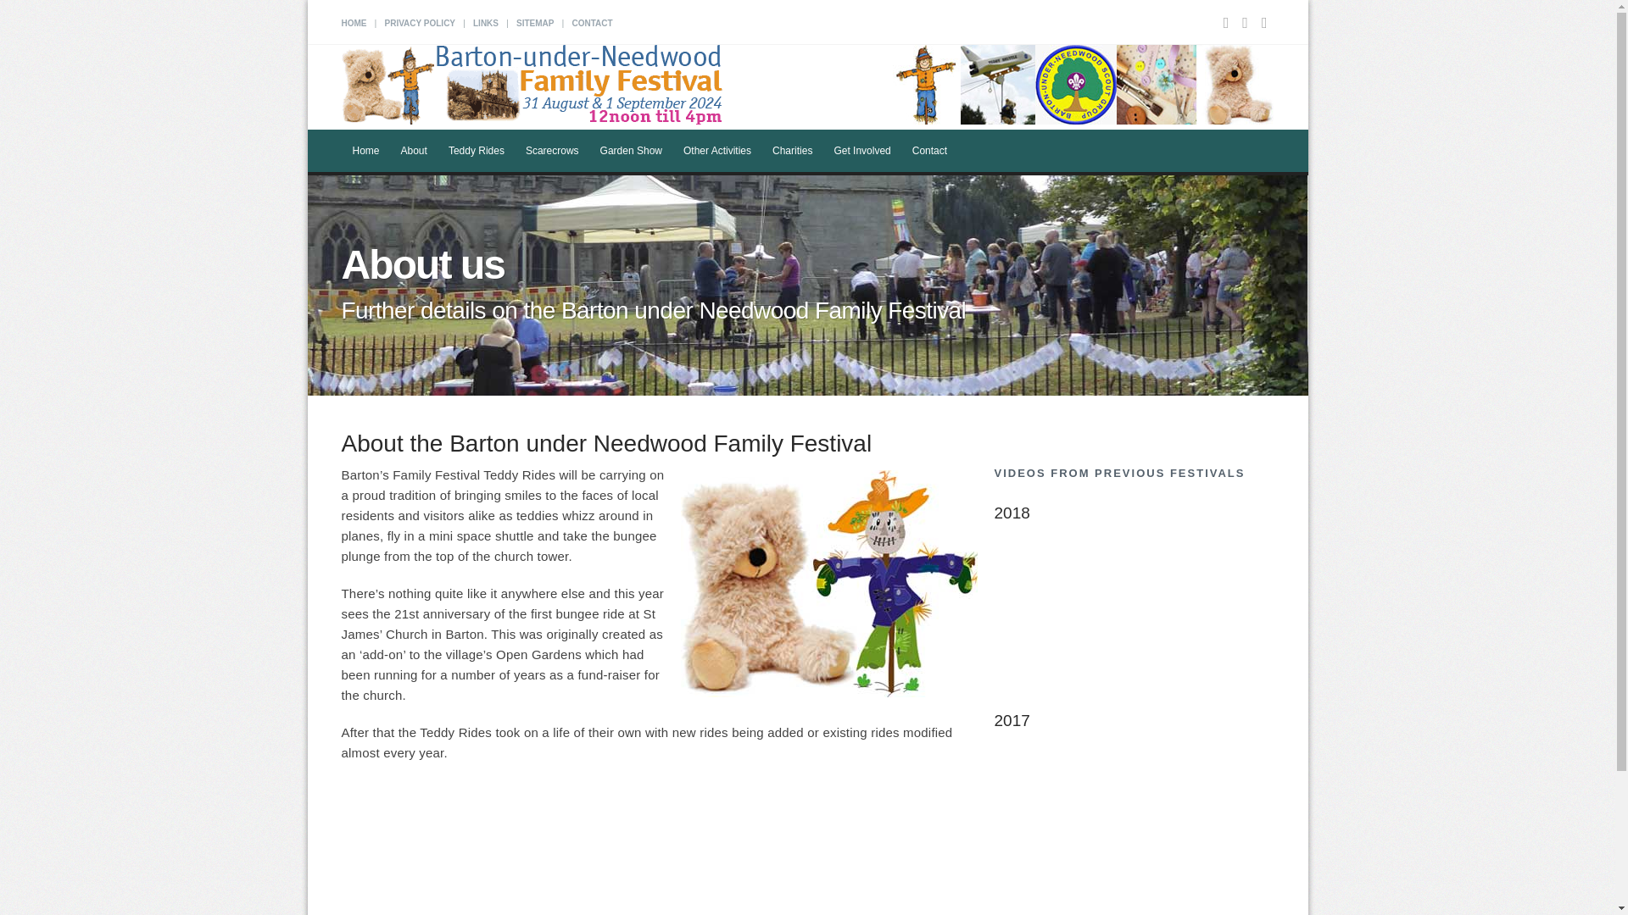  What do you see at coordinates (631, 151) in the screenshot?
I see `Garden Show` at bounding box center [631, 151].